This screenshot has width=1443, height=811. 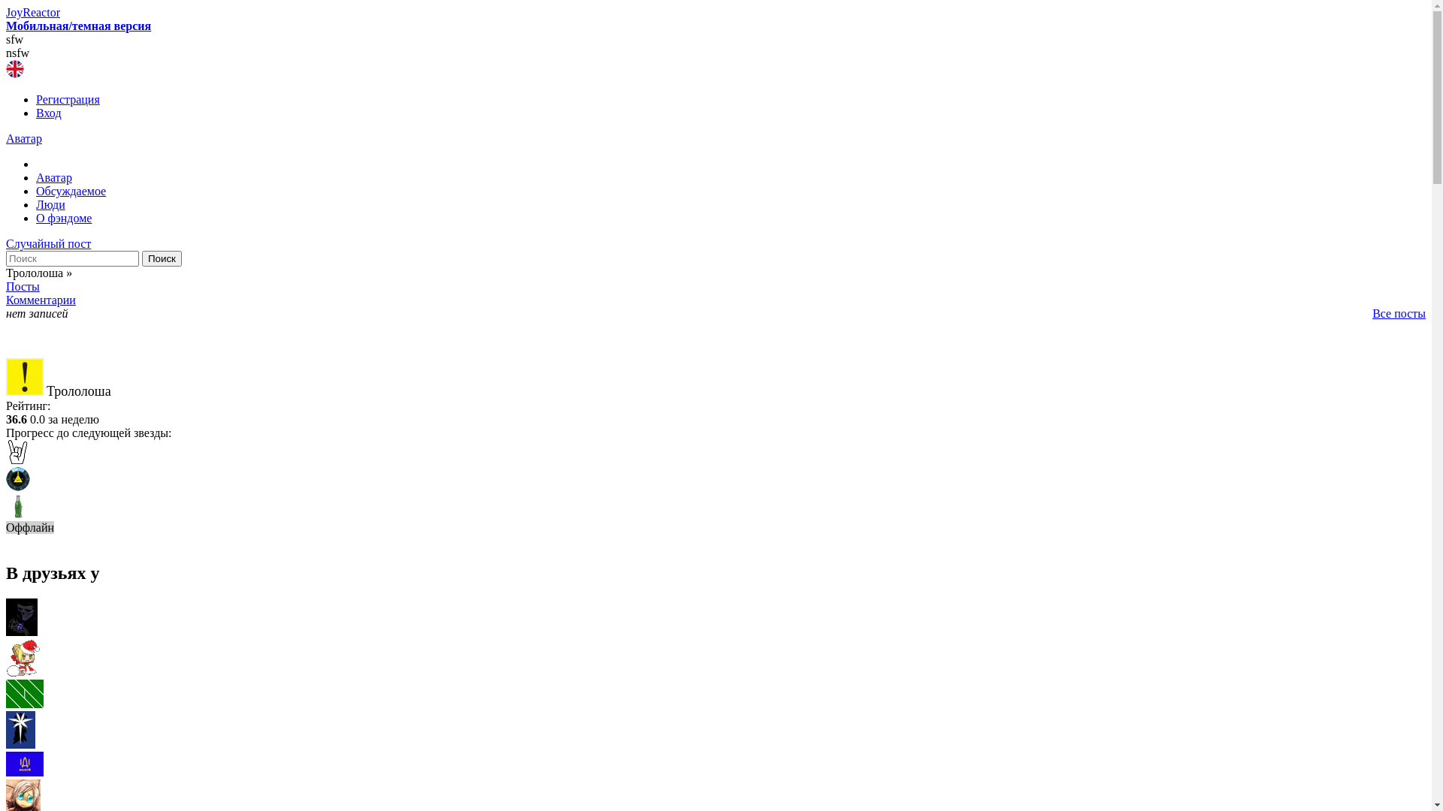 I want to click on !vory, so click(x=715, y=619).